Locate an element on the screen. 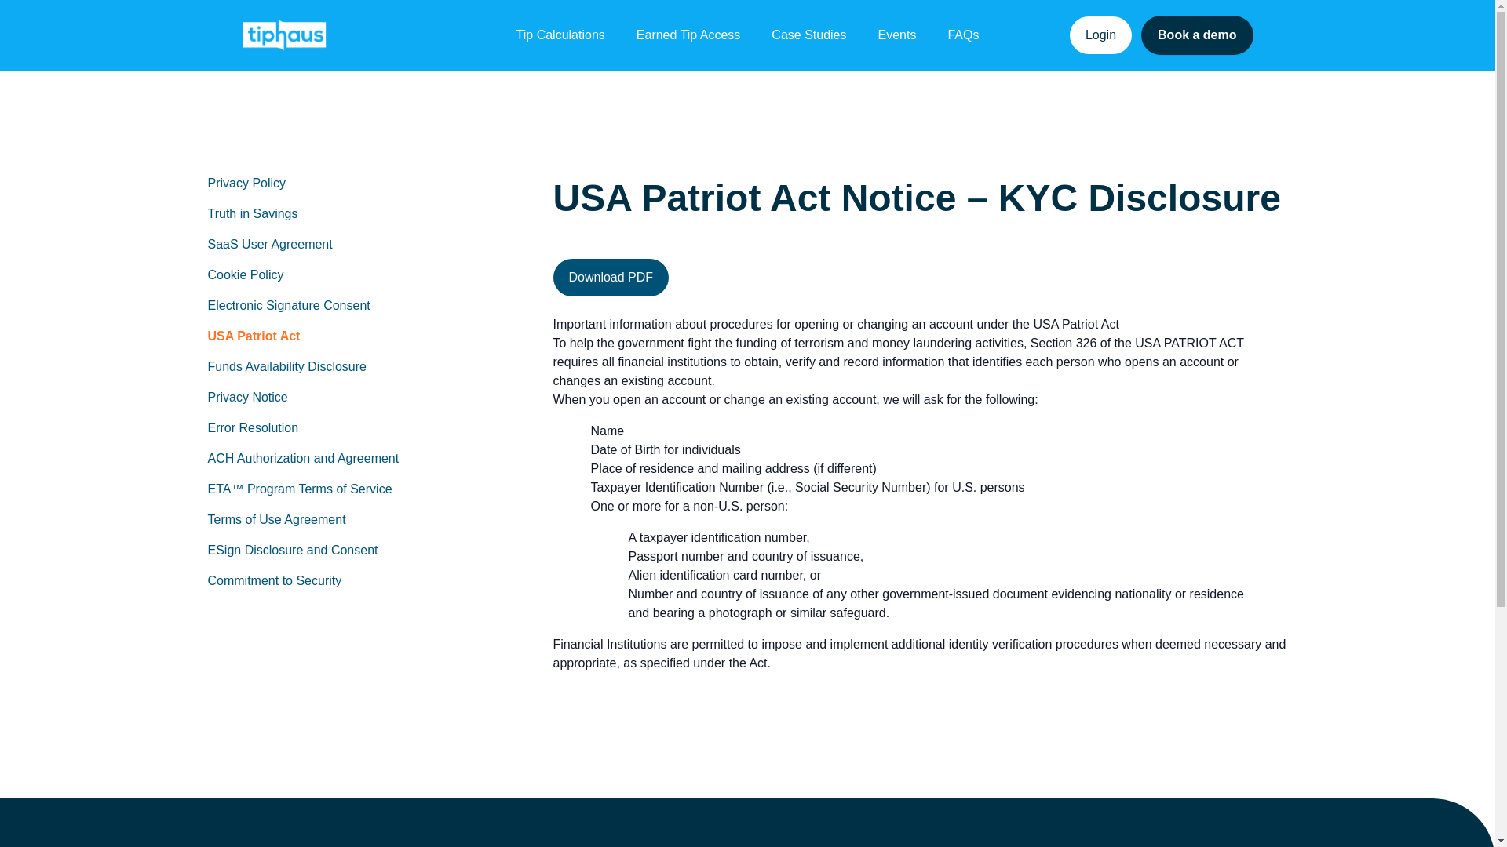 The height and width of the screenshot is (847, 1507). ACH Authorization and Agreement is located at coordinates (303, 458).